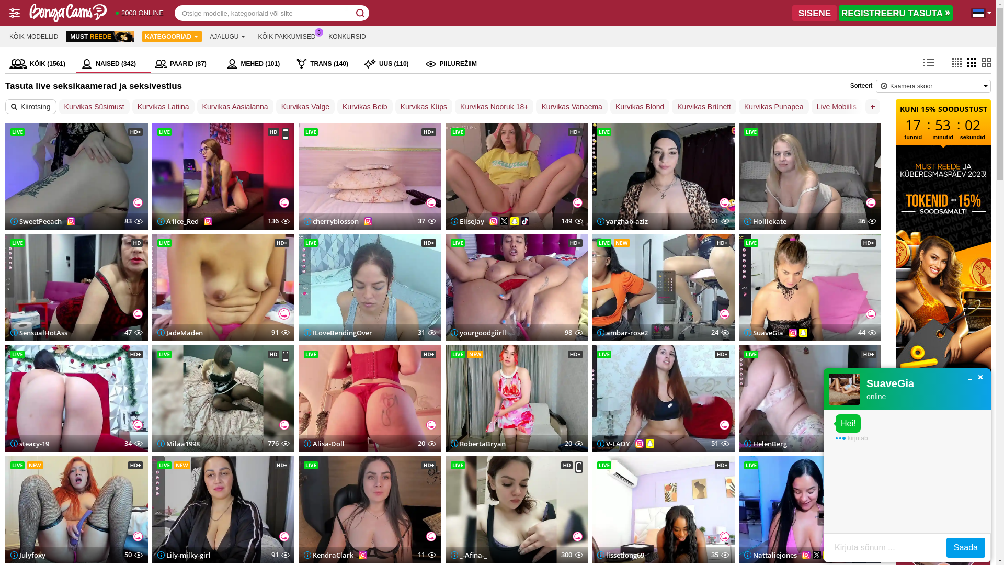 The width and height of the screenshot is (1004, 565). What do you see at coordinates (640, 107) in the screenshot?
I see `Kurvikas Blond` at bounding box center [640, 107].